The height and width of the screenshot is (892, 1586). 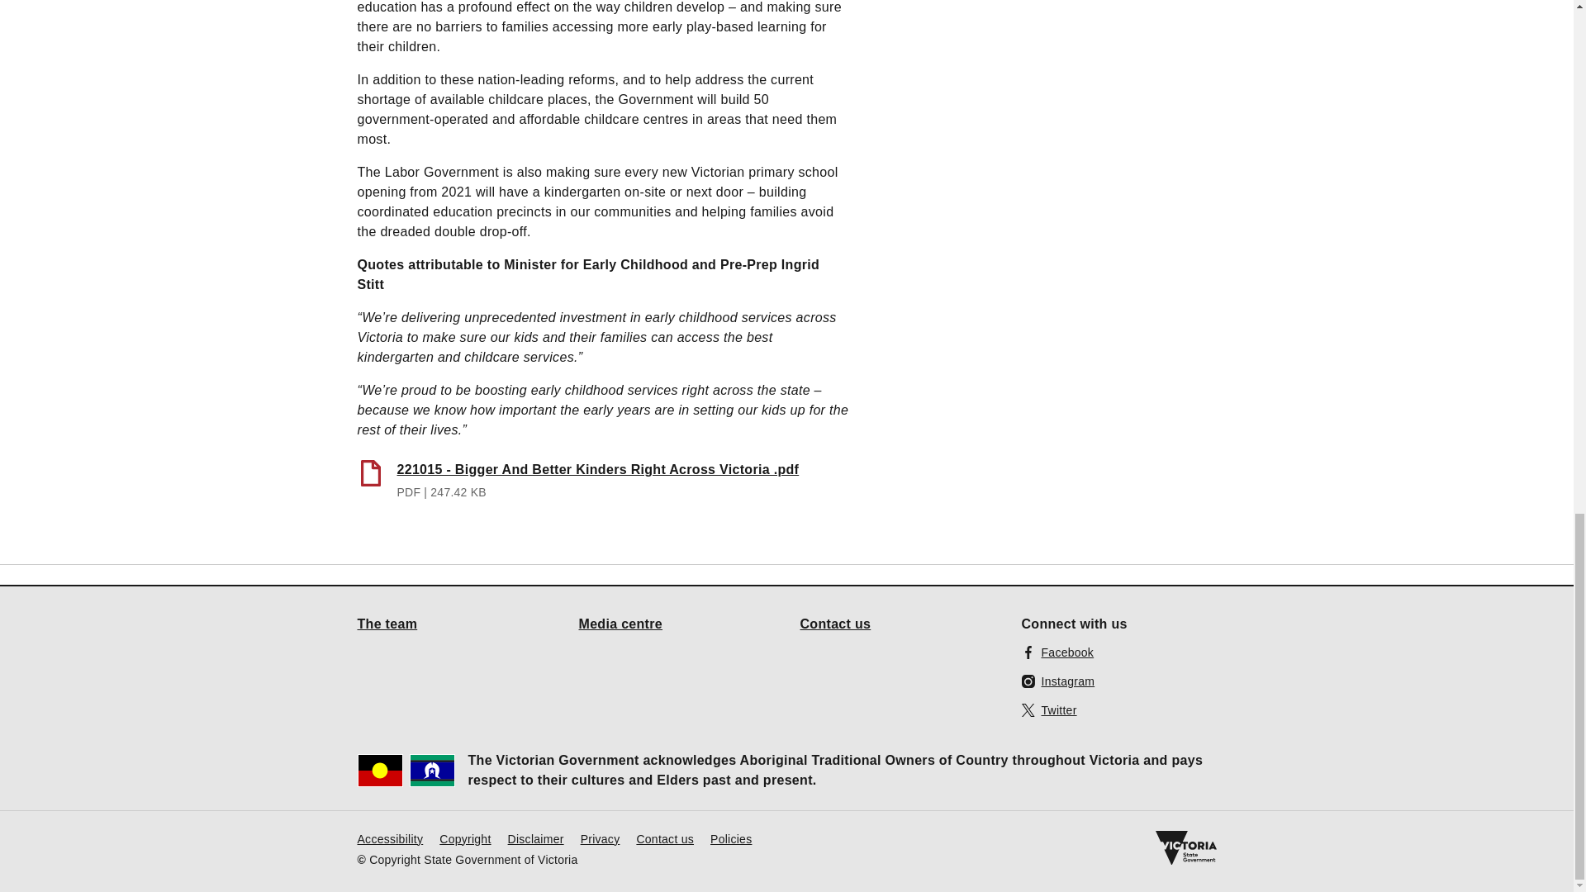 I want to click on Media centre, so click(x=620, y=623).